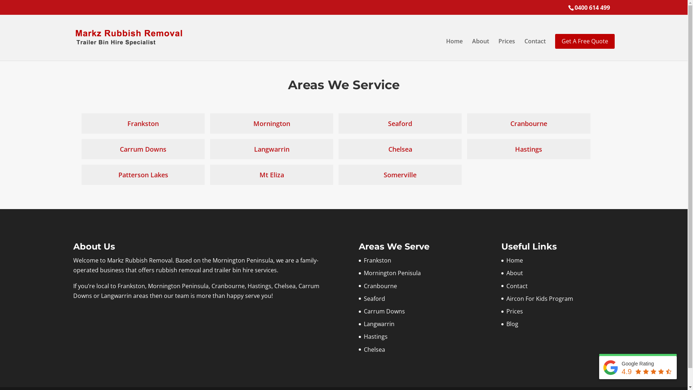  What do you see at coordinates (513, 324) in the screenshot?
I see `Blog` at bounding box center [513, 324].